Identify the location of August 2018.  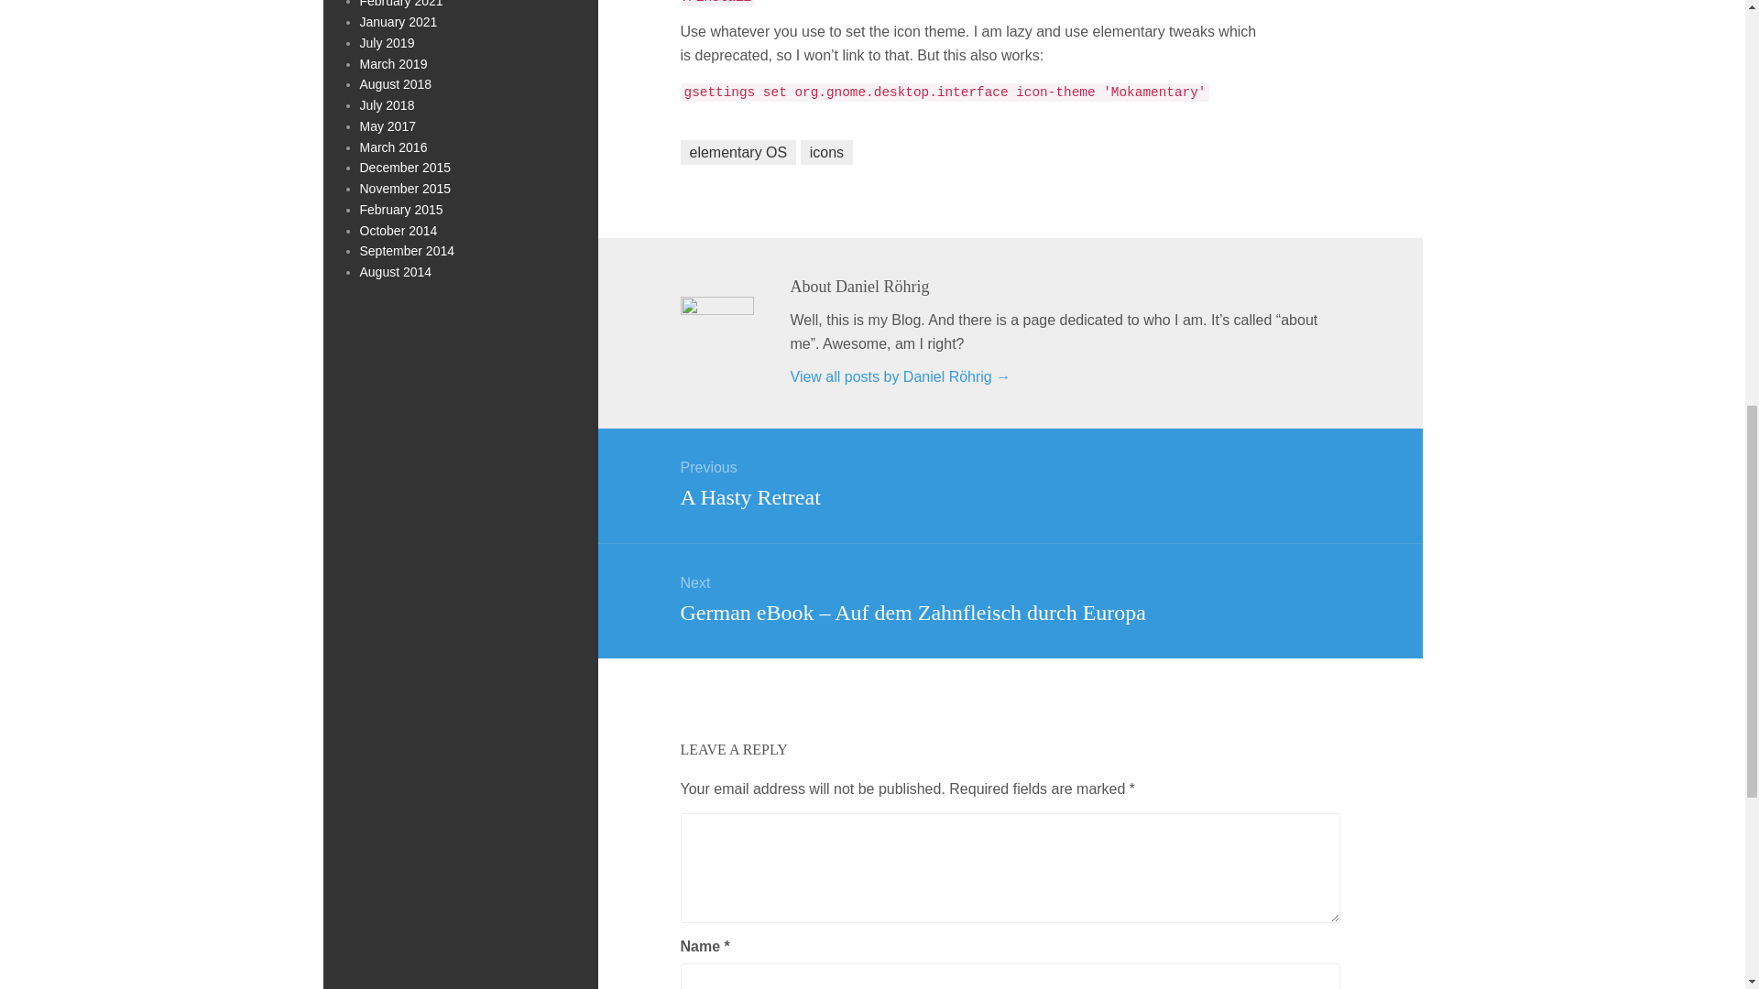
(394, 84).